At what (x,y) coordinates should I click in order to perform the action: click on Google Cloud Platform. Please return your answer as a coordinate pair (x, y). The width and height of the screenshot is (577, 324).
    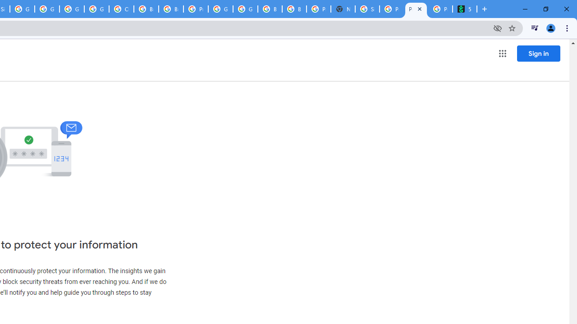
    Looking at the image, I should click on (245, 9).